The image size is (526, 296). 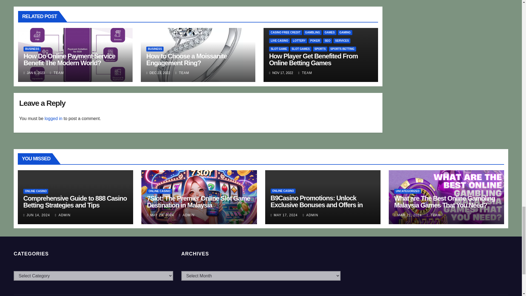 What do you see at coordinates (186, 59) in the screenshot?
I see `How to Choose a Moissanite Engagement Ring?` at bounding box center [186, 59].